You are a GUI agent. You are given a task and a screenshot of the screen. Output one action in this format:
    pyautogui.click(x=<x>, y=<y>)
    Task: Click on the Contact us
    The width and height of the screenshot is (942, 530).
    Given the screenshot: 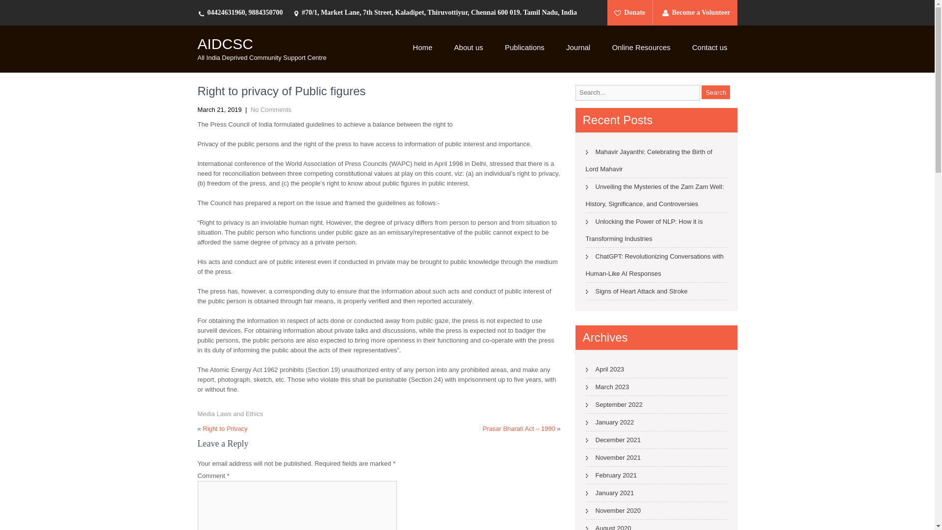 What is the action you would take?
    pyautogui.click(x=709, y=48)
    